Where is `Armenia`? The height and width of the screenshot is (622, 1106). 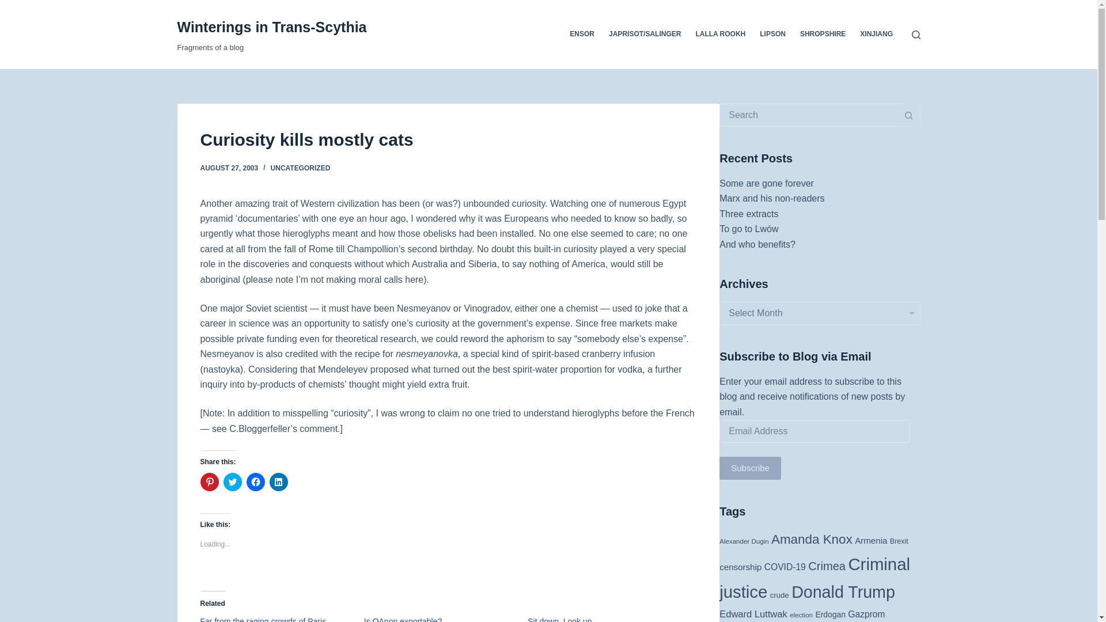
Armenia is located at coordinates (871, 540).